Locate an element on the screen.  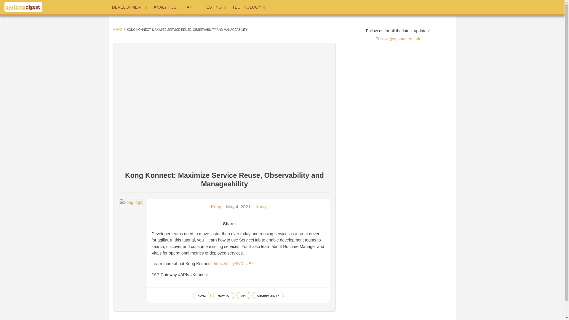
twitter is located at coordinates (351, 6).